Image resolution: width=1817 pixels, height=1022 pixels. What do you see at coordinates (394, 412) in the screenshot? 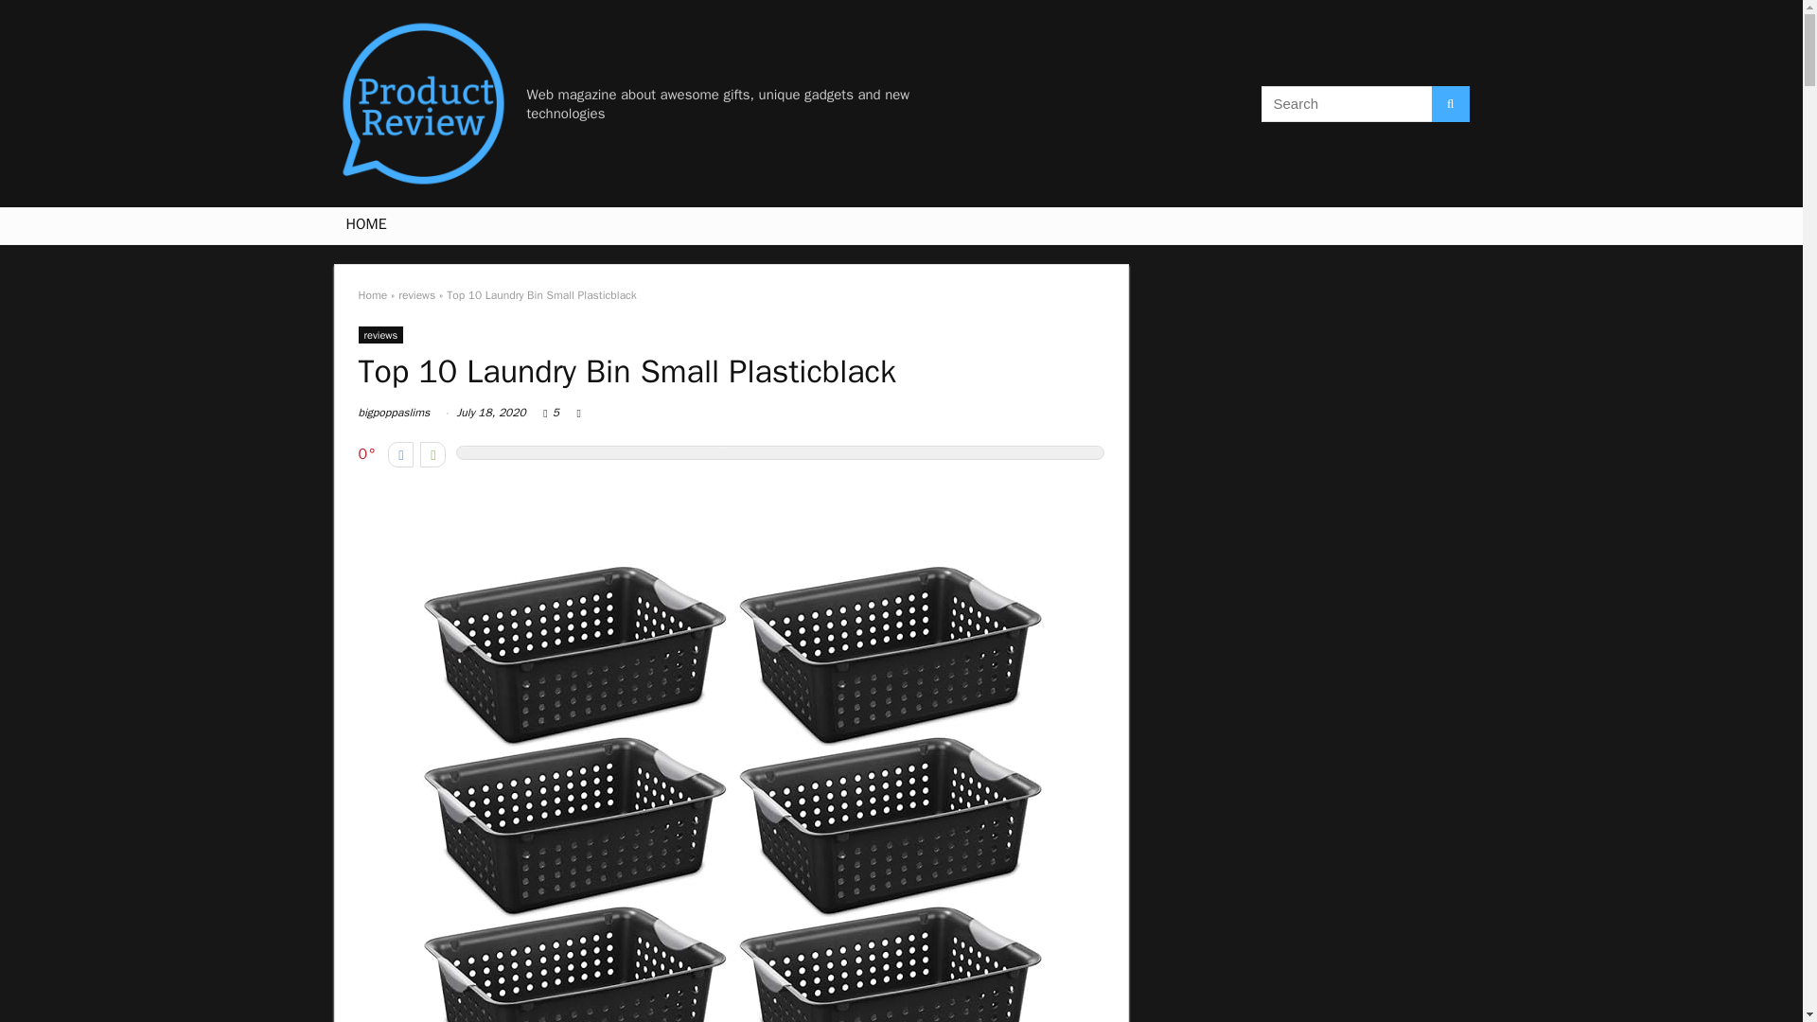
I see `bigpoppaslims` at bounding box center [394, 412].